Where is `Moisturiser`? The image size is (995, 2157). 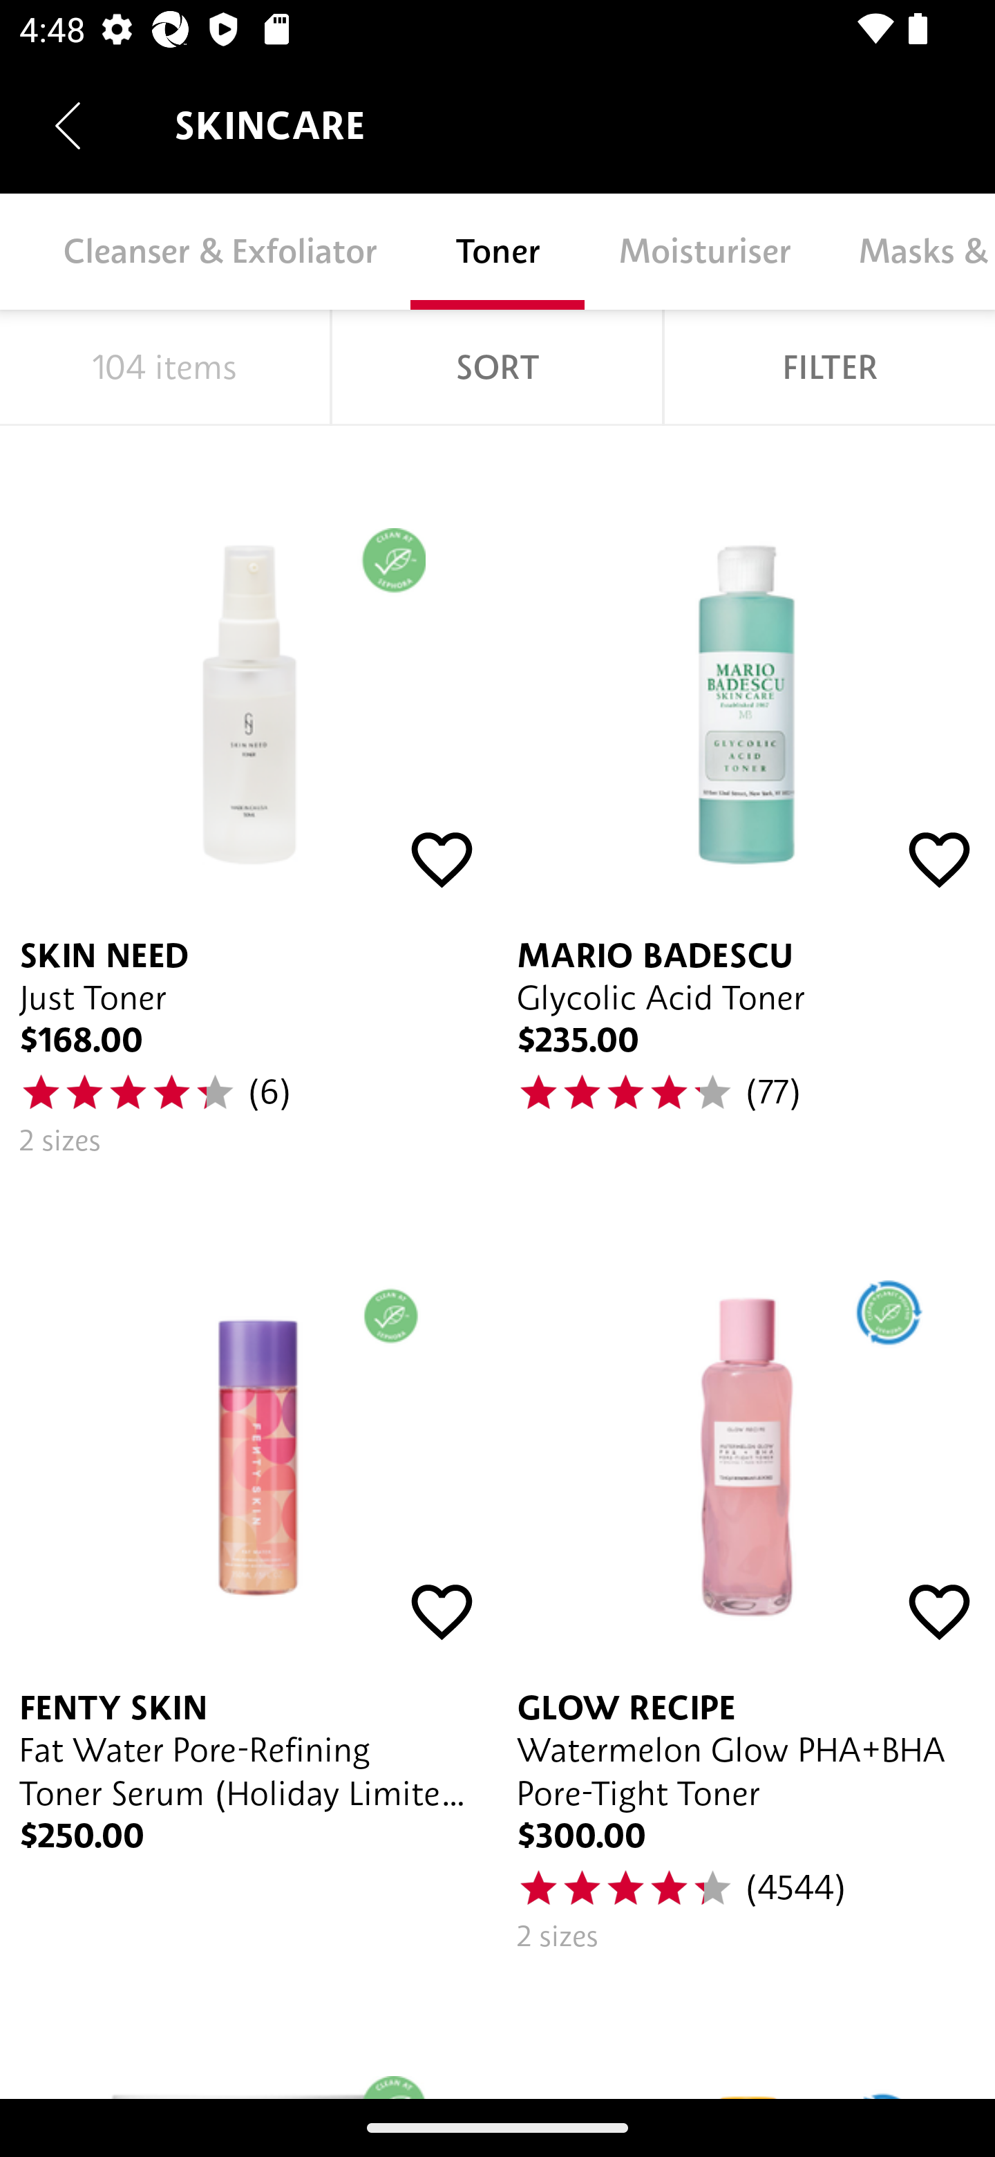 Moisturiser is located at coordinates (704, 252).